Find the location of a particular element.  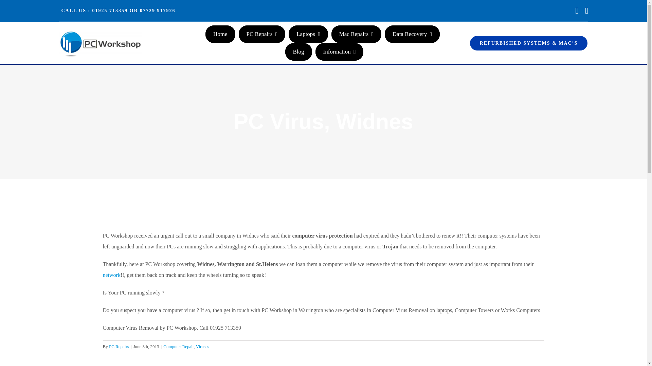

PC Workshop is located at coordinates (220, 34).